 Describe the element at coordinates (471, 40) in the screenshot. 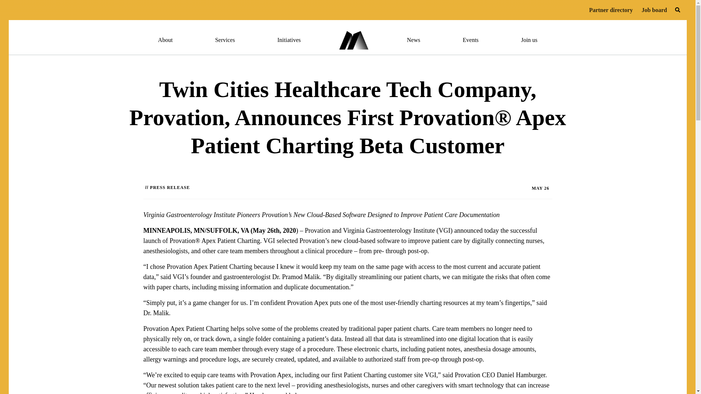

I see `Events` at that location.